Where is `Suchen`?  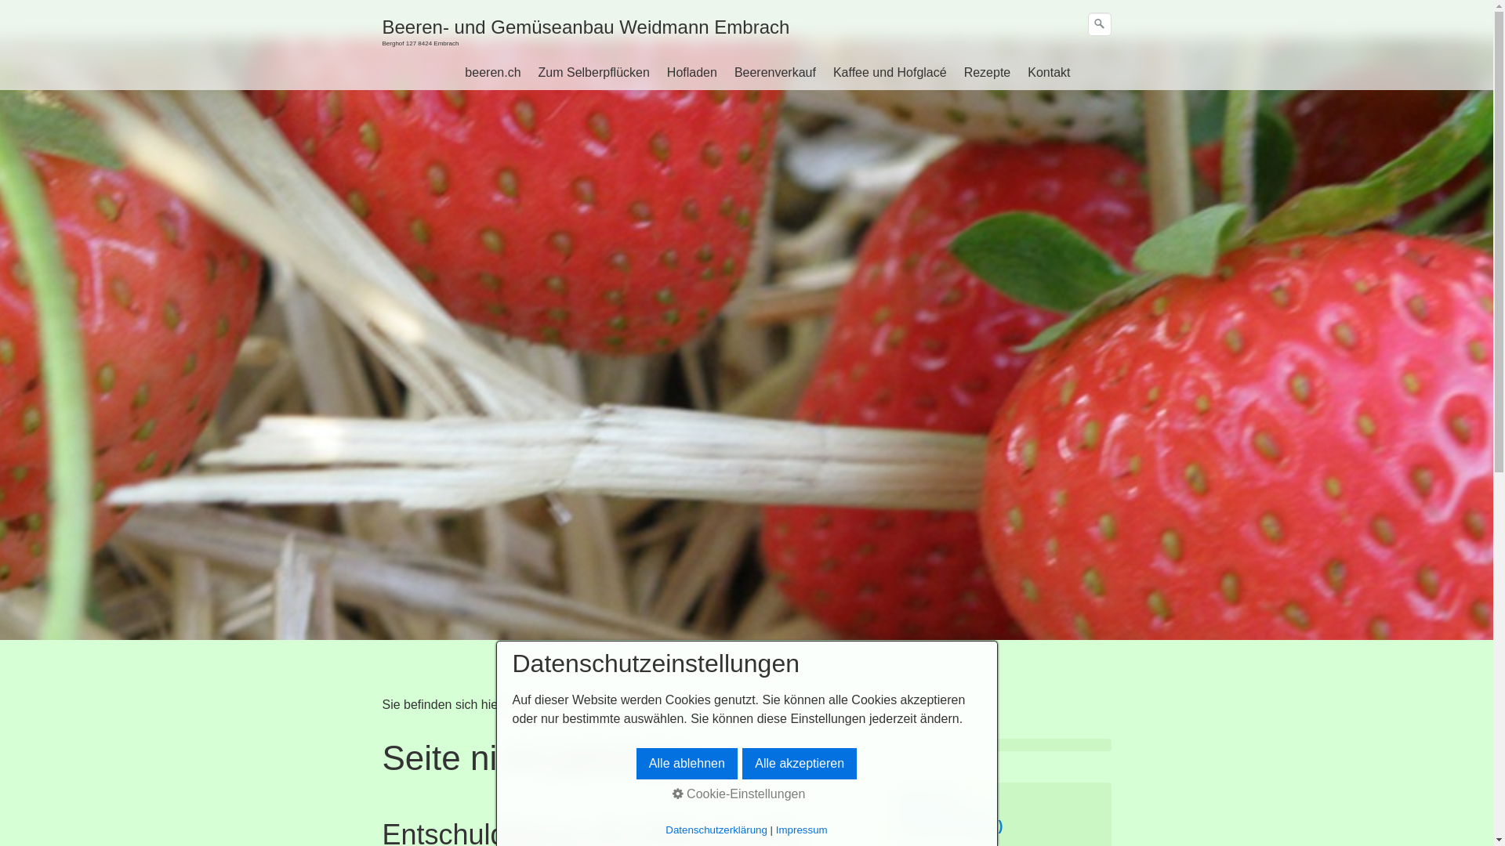
Suchen is located at coordinates (1099, 24).